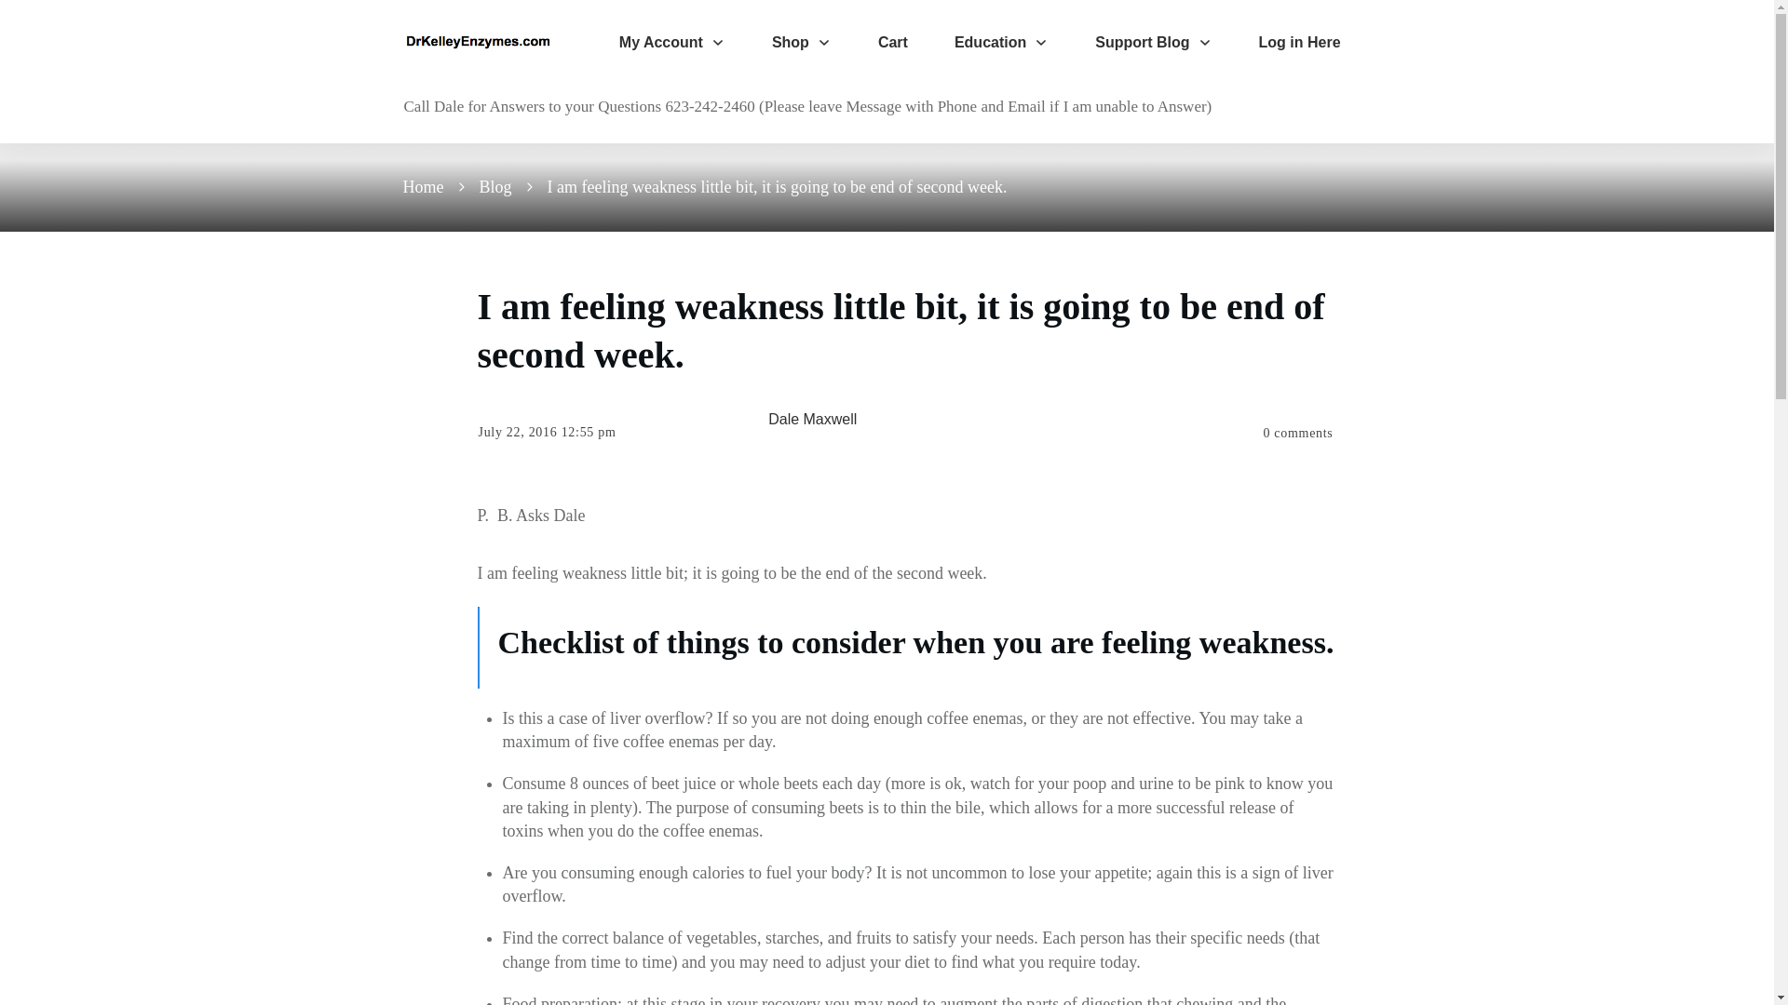 The width and height of the screenshot is (1788, 1005). Describe the element at coordinates (1001, 43) in the screenshot. I see `Education` at that location.